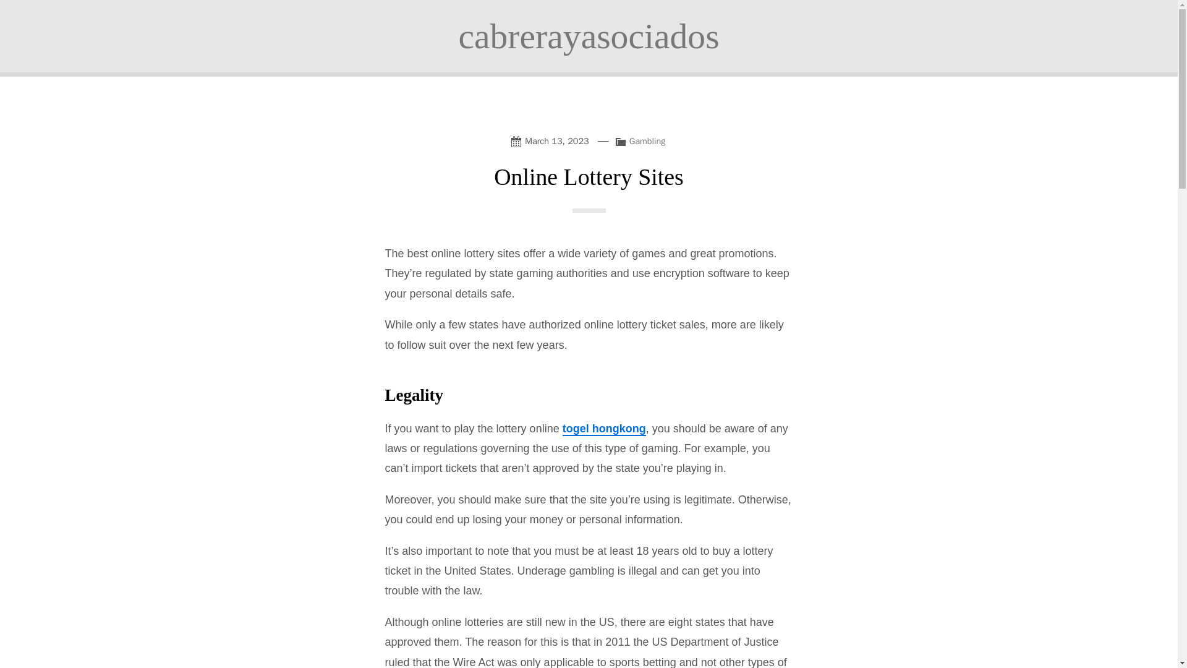 The height and width of the screenshot is (668, 1187). I want to click on cabrerayasociados, so click(589, 36).